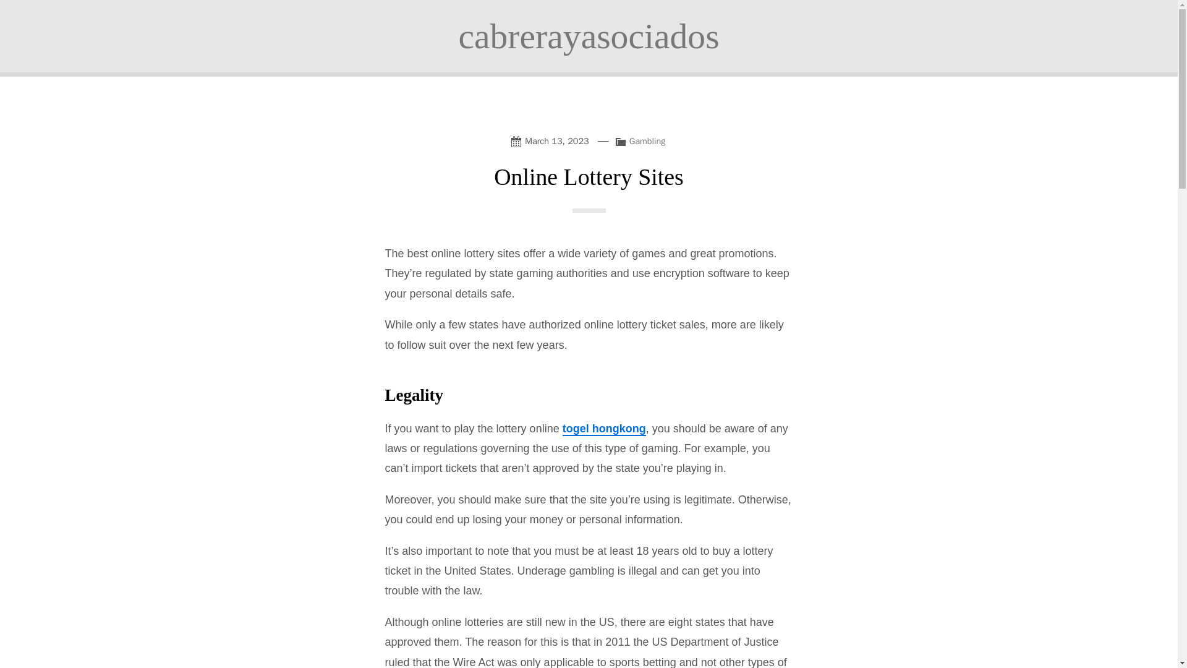 The height and width of the screenshot is (668, 1187). I want to click on cabrerayasociados, so click(589, 36).